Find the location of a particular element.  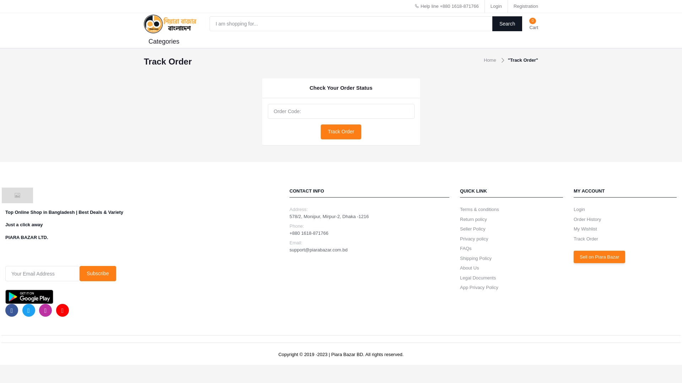

Track Order is located at coordinates (586, 239).